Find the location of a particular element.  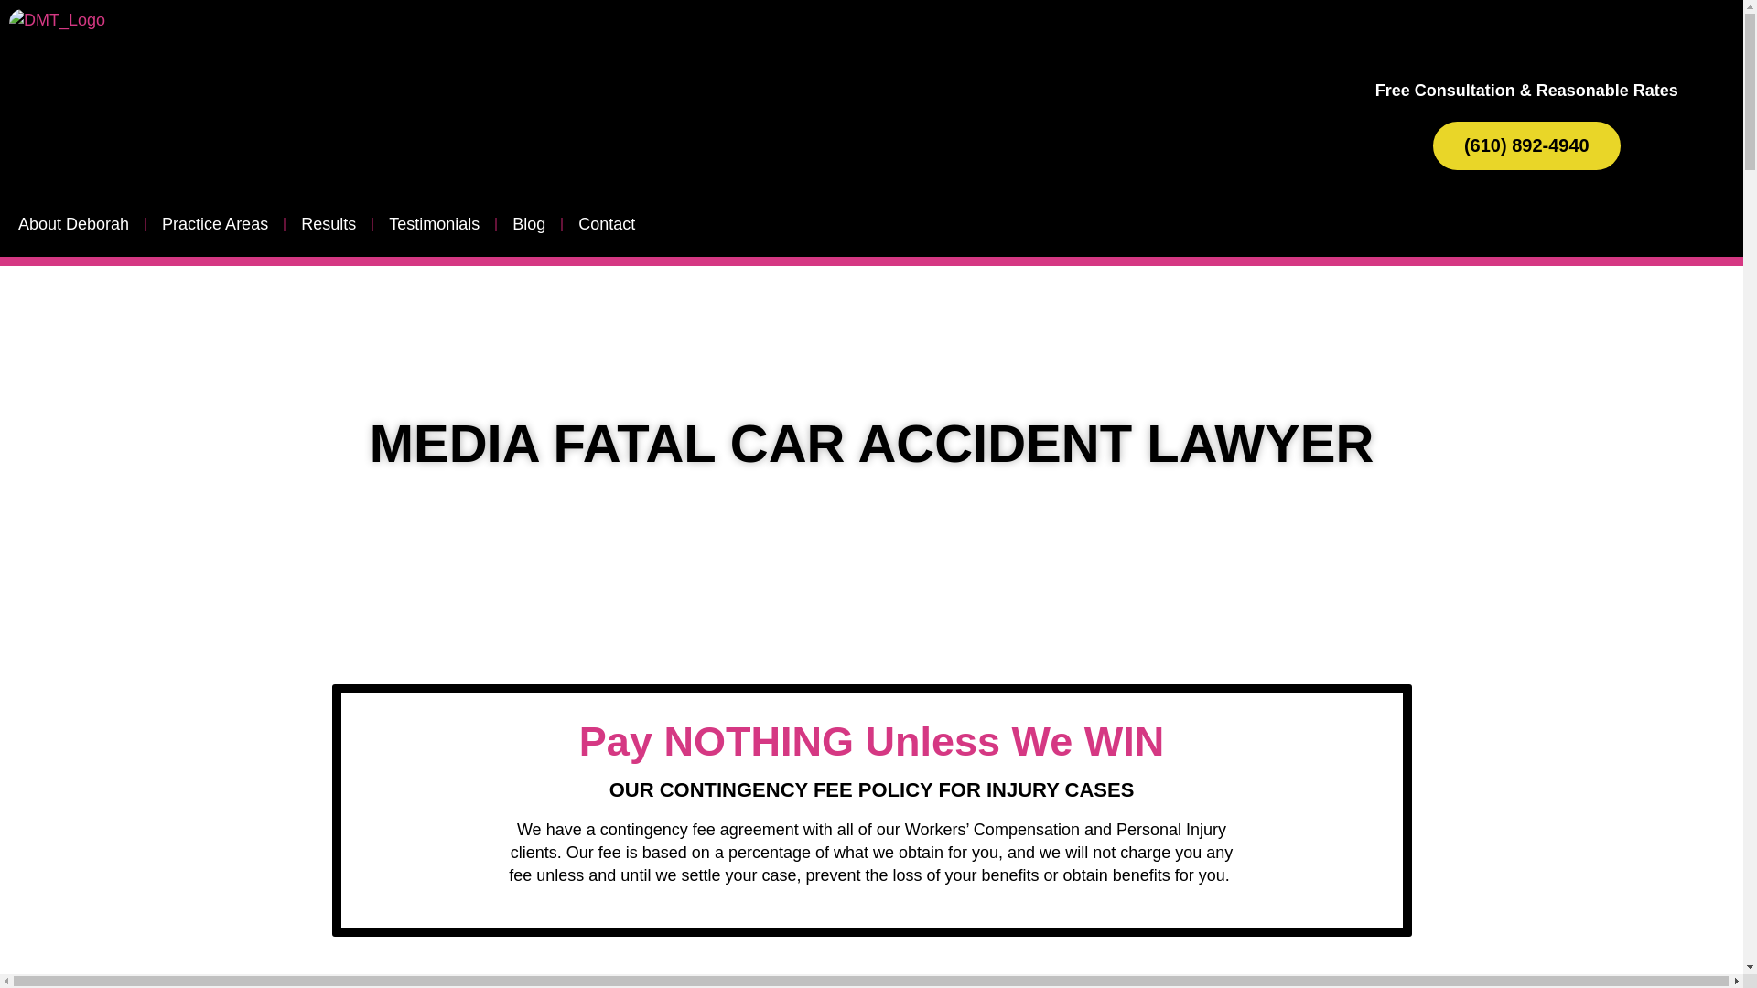

Contact is located at coordinates (607, 223).